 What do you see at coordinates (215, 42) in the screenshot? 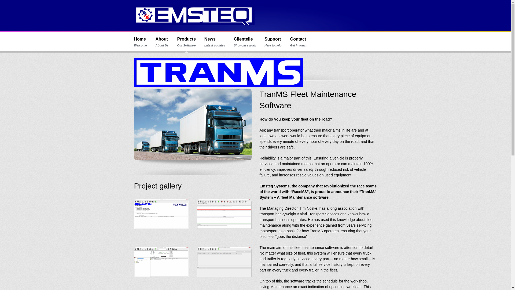
I see `News
Latest updates` at bounding box center [215, 42].